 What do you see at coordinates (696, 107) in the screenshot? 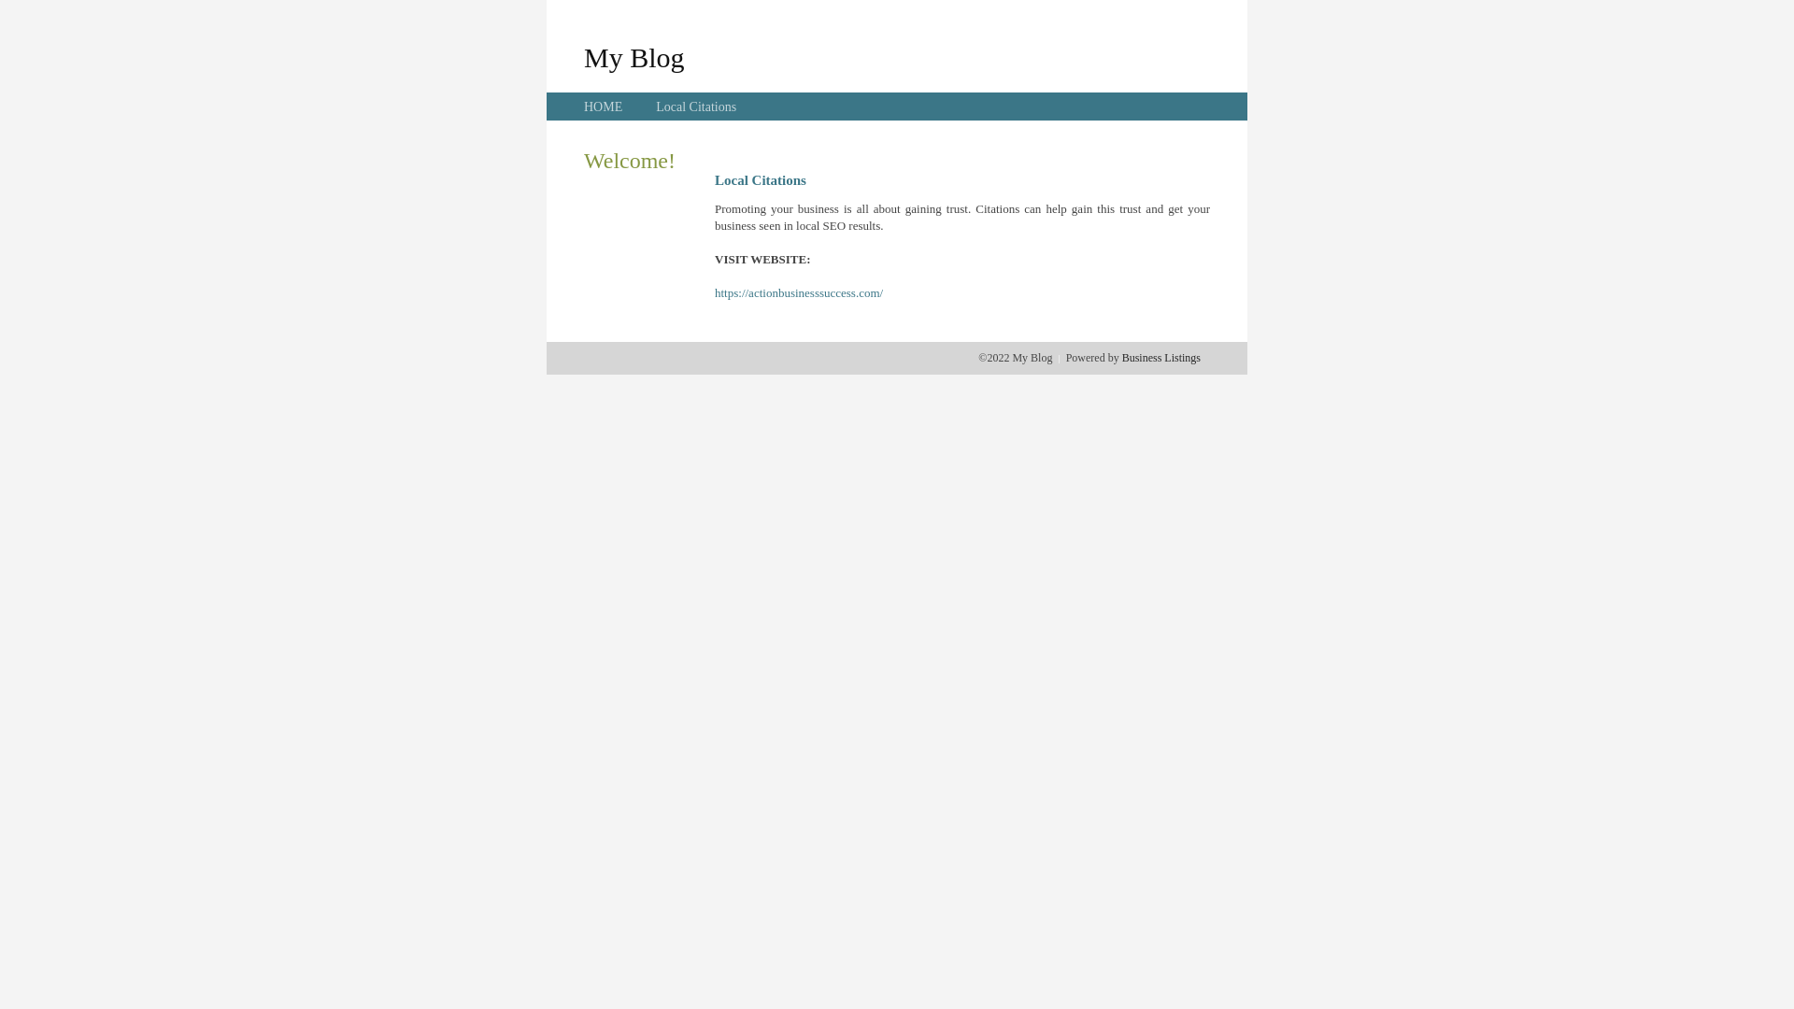
I see `Local Citations` at bounding box center [696, 107].